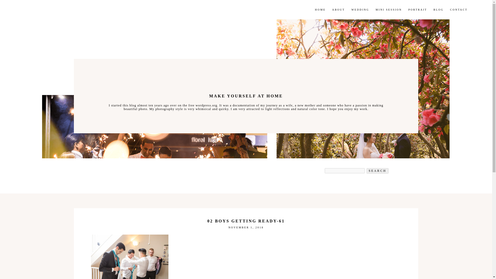 Image resolution: width=496 pixels, height=279 pixels. What do you see at coordinates (438, 10) in the screenshot?
I see `WEDDING` at bounding box center [438, 10].